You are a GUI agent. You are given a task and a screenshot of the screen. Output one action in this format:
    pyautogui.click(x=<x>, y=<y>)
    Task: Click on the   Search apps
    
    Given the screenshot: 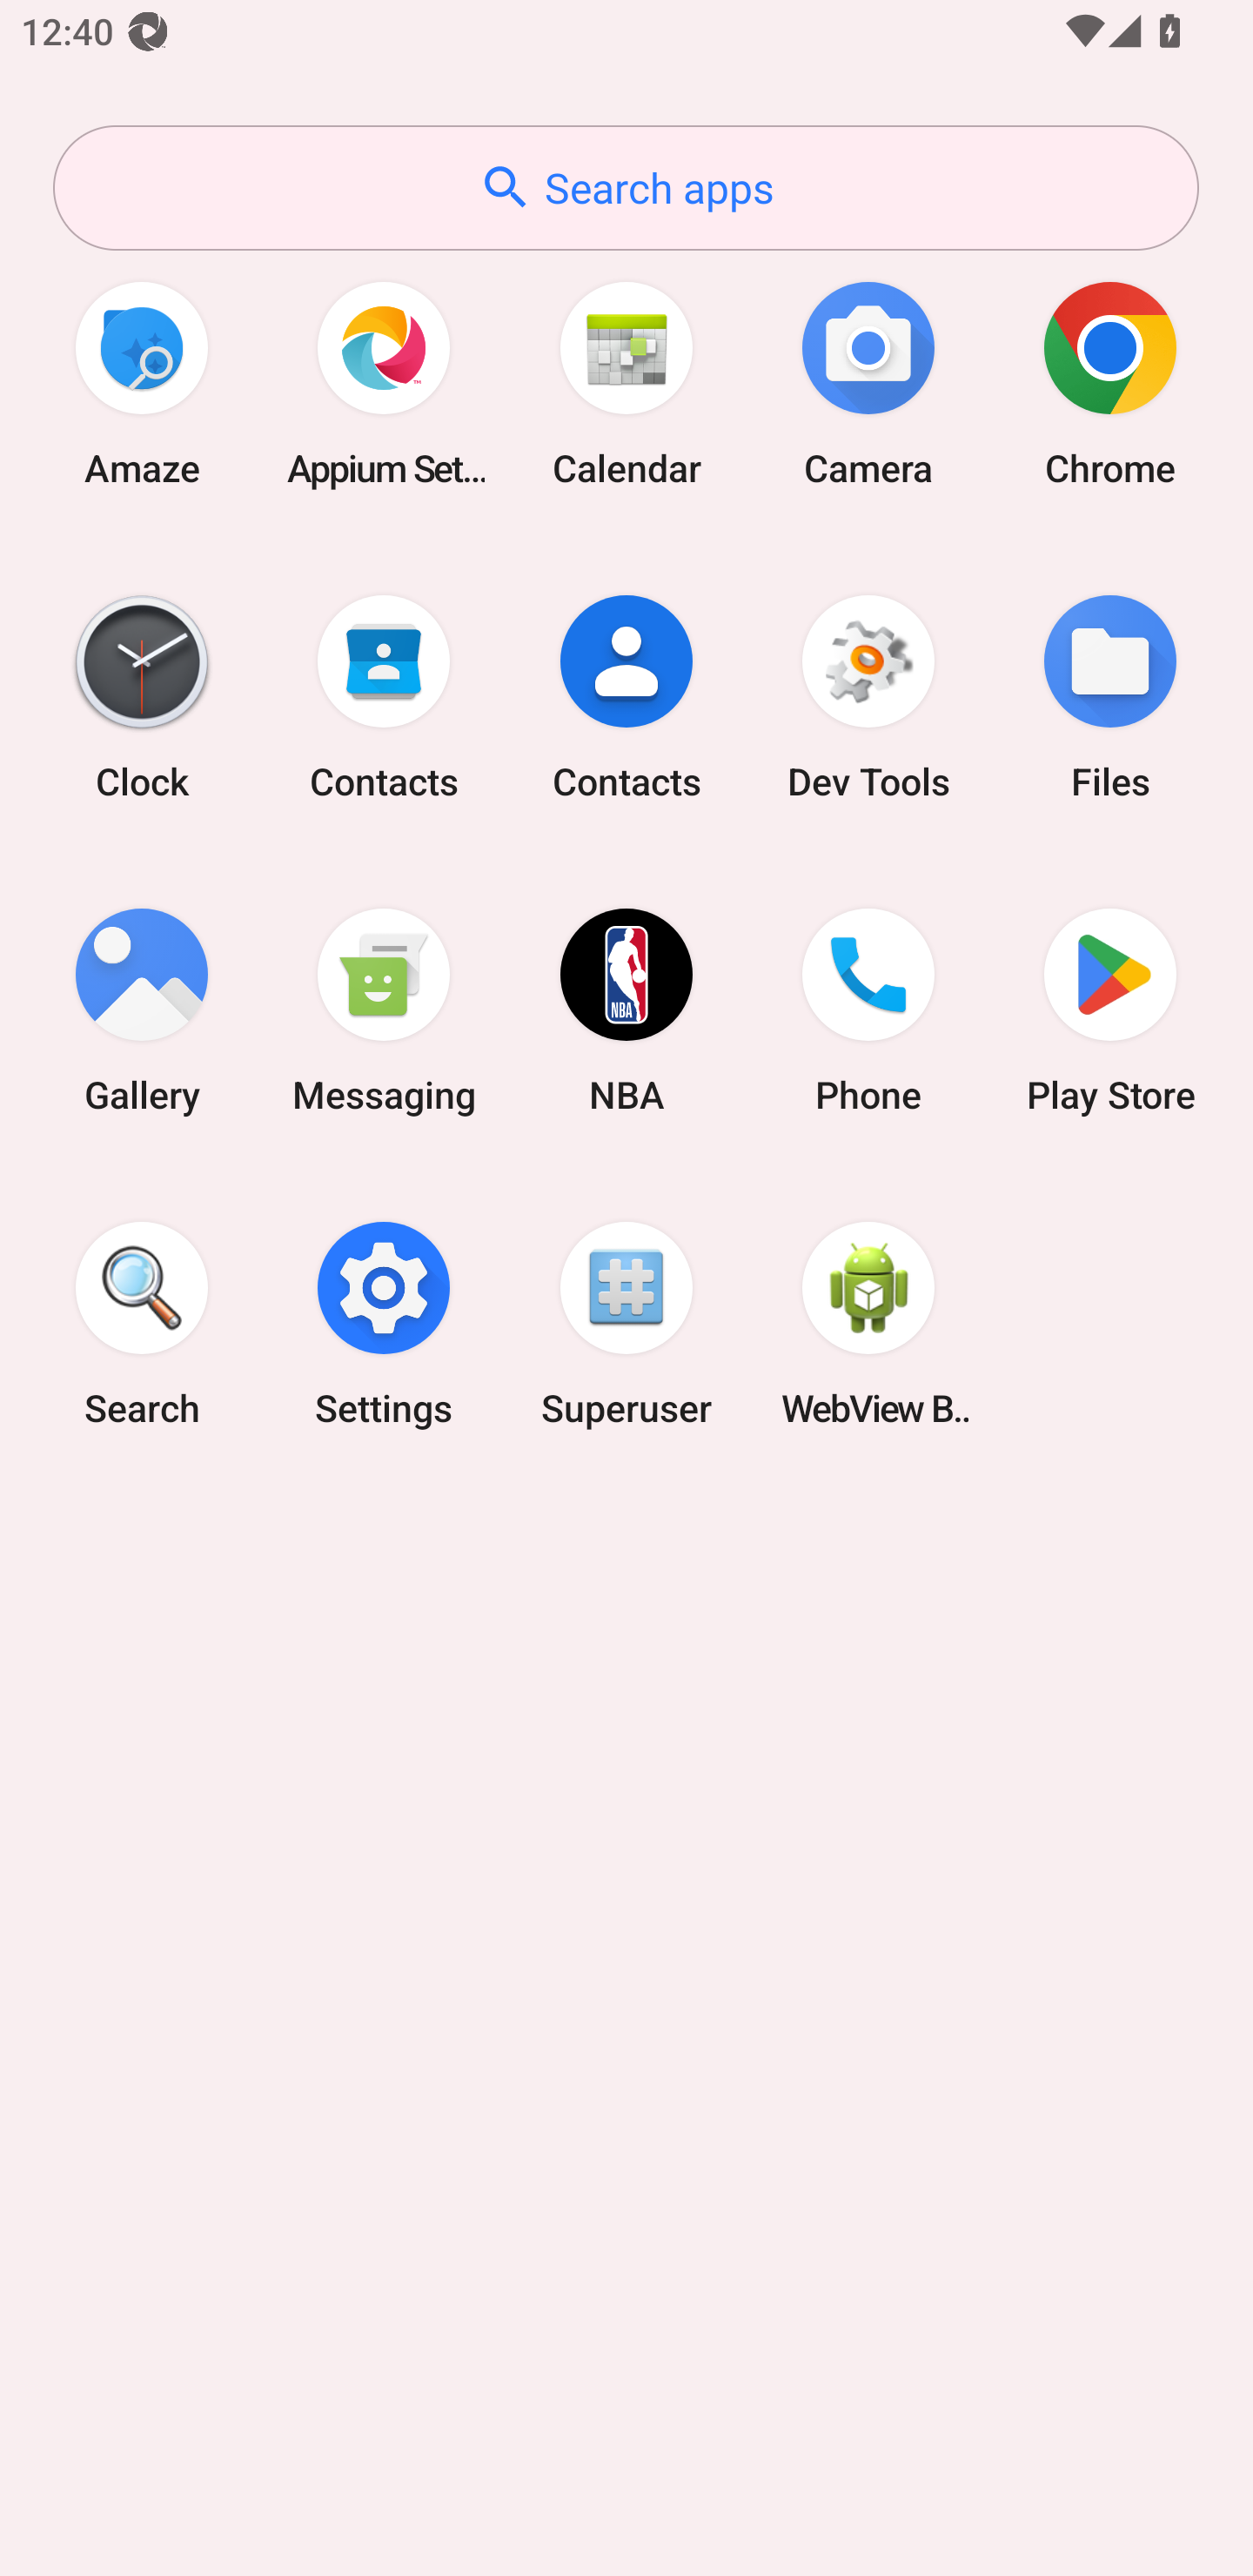 What is the action you would take?
    pyautogui.click(x=626, y=188)
    